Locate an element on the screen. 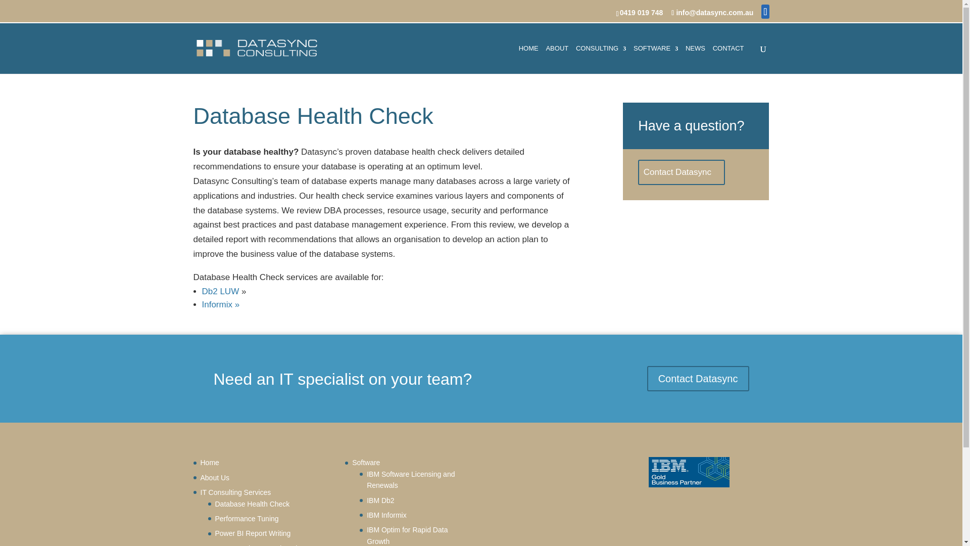  0419 019 748 is located at coordinates (642, 12).